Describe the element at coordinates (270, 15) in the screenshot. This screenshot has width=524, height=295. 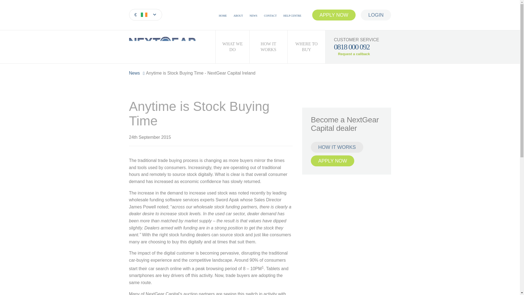
I see `CONTACT` at that location.